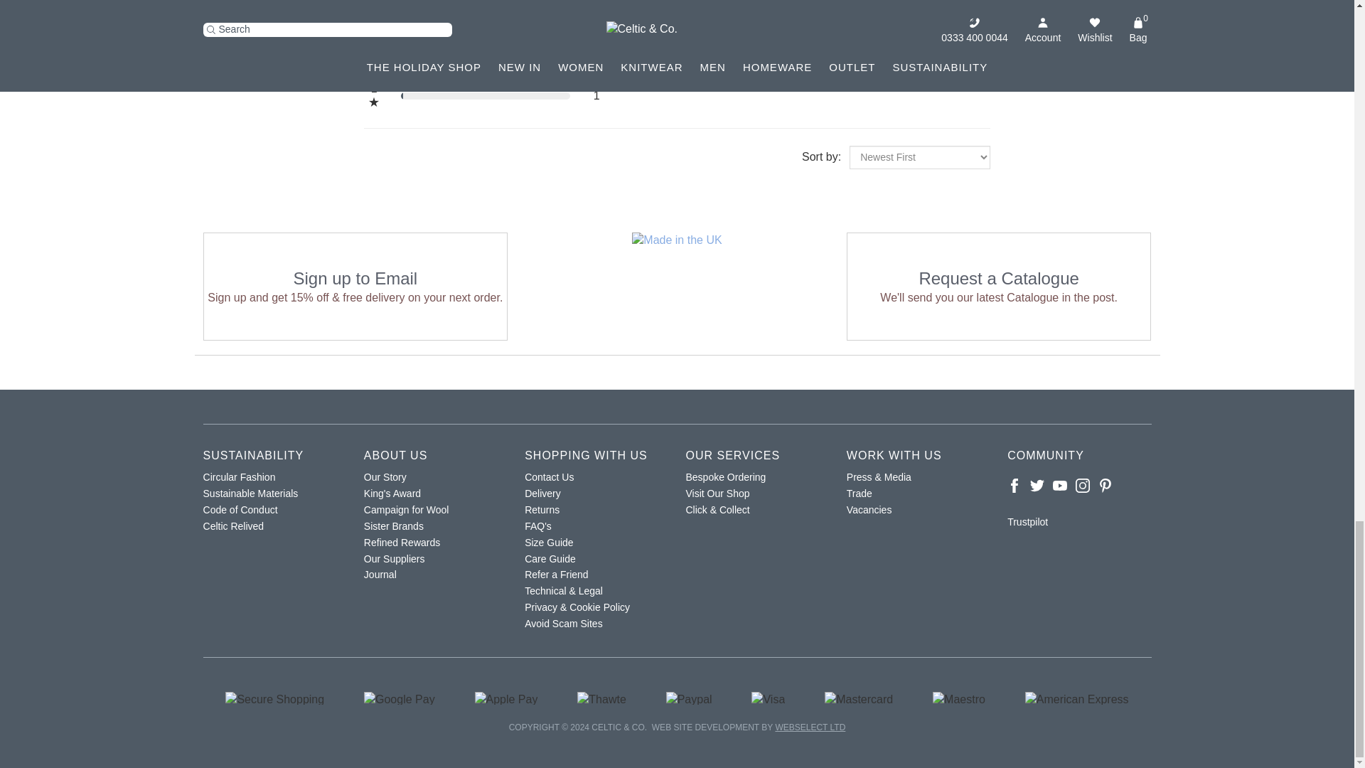  Describe the element at coordinates (1014, 485) in the screenshot. I see `Facebook` at that location.